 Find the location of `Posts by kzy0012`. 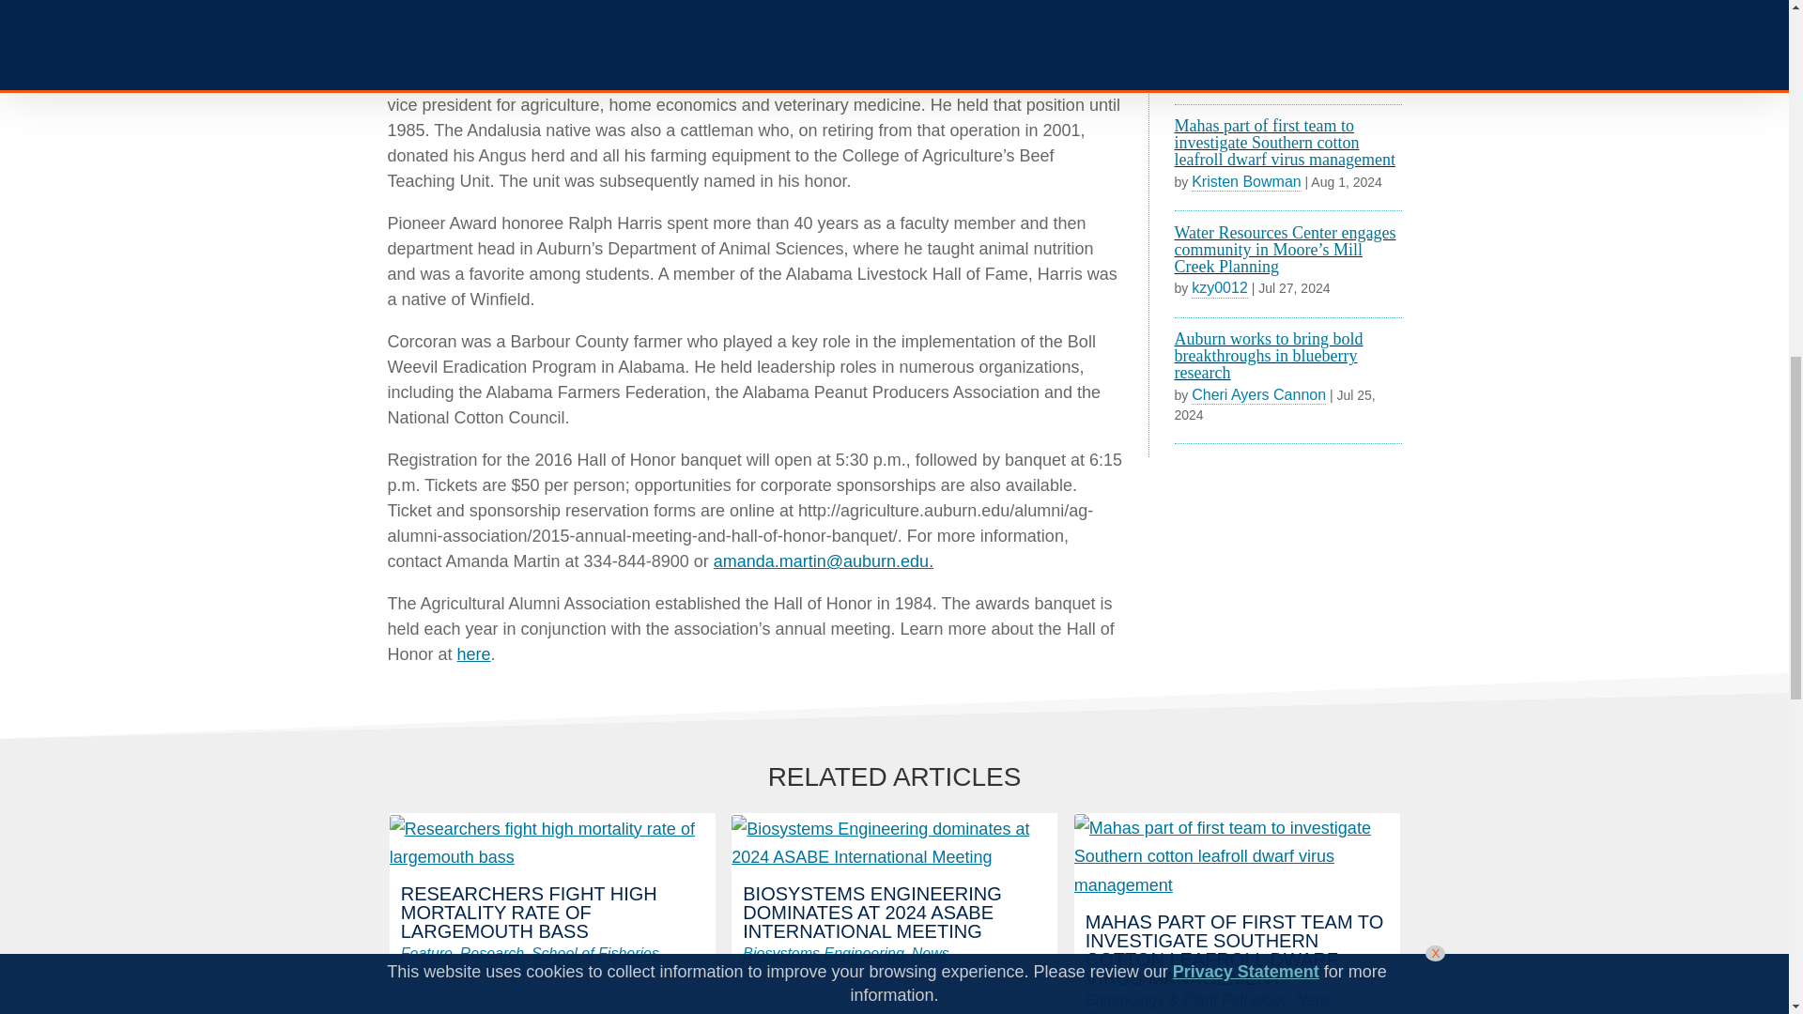

Posts by kzy0012 is located at coordinates (1219, 288).